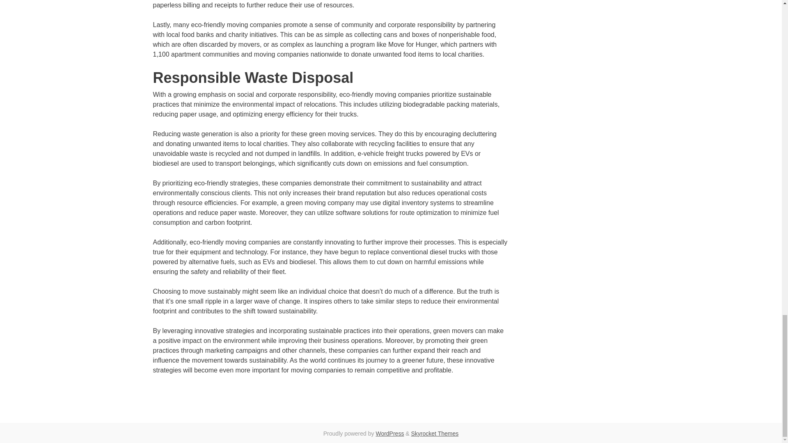 This screenshot has width=788, height=443. Describe the element at coordinates (389, 433) in the screenshot. I see `WordPress` at that location.